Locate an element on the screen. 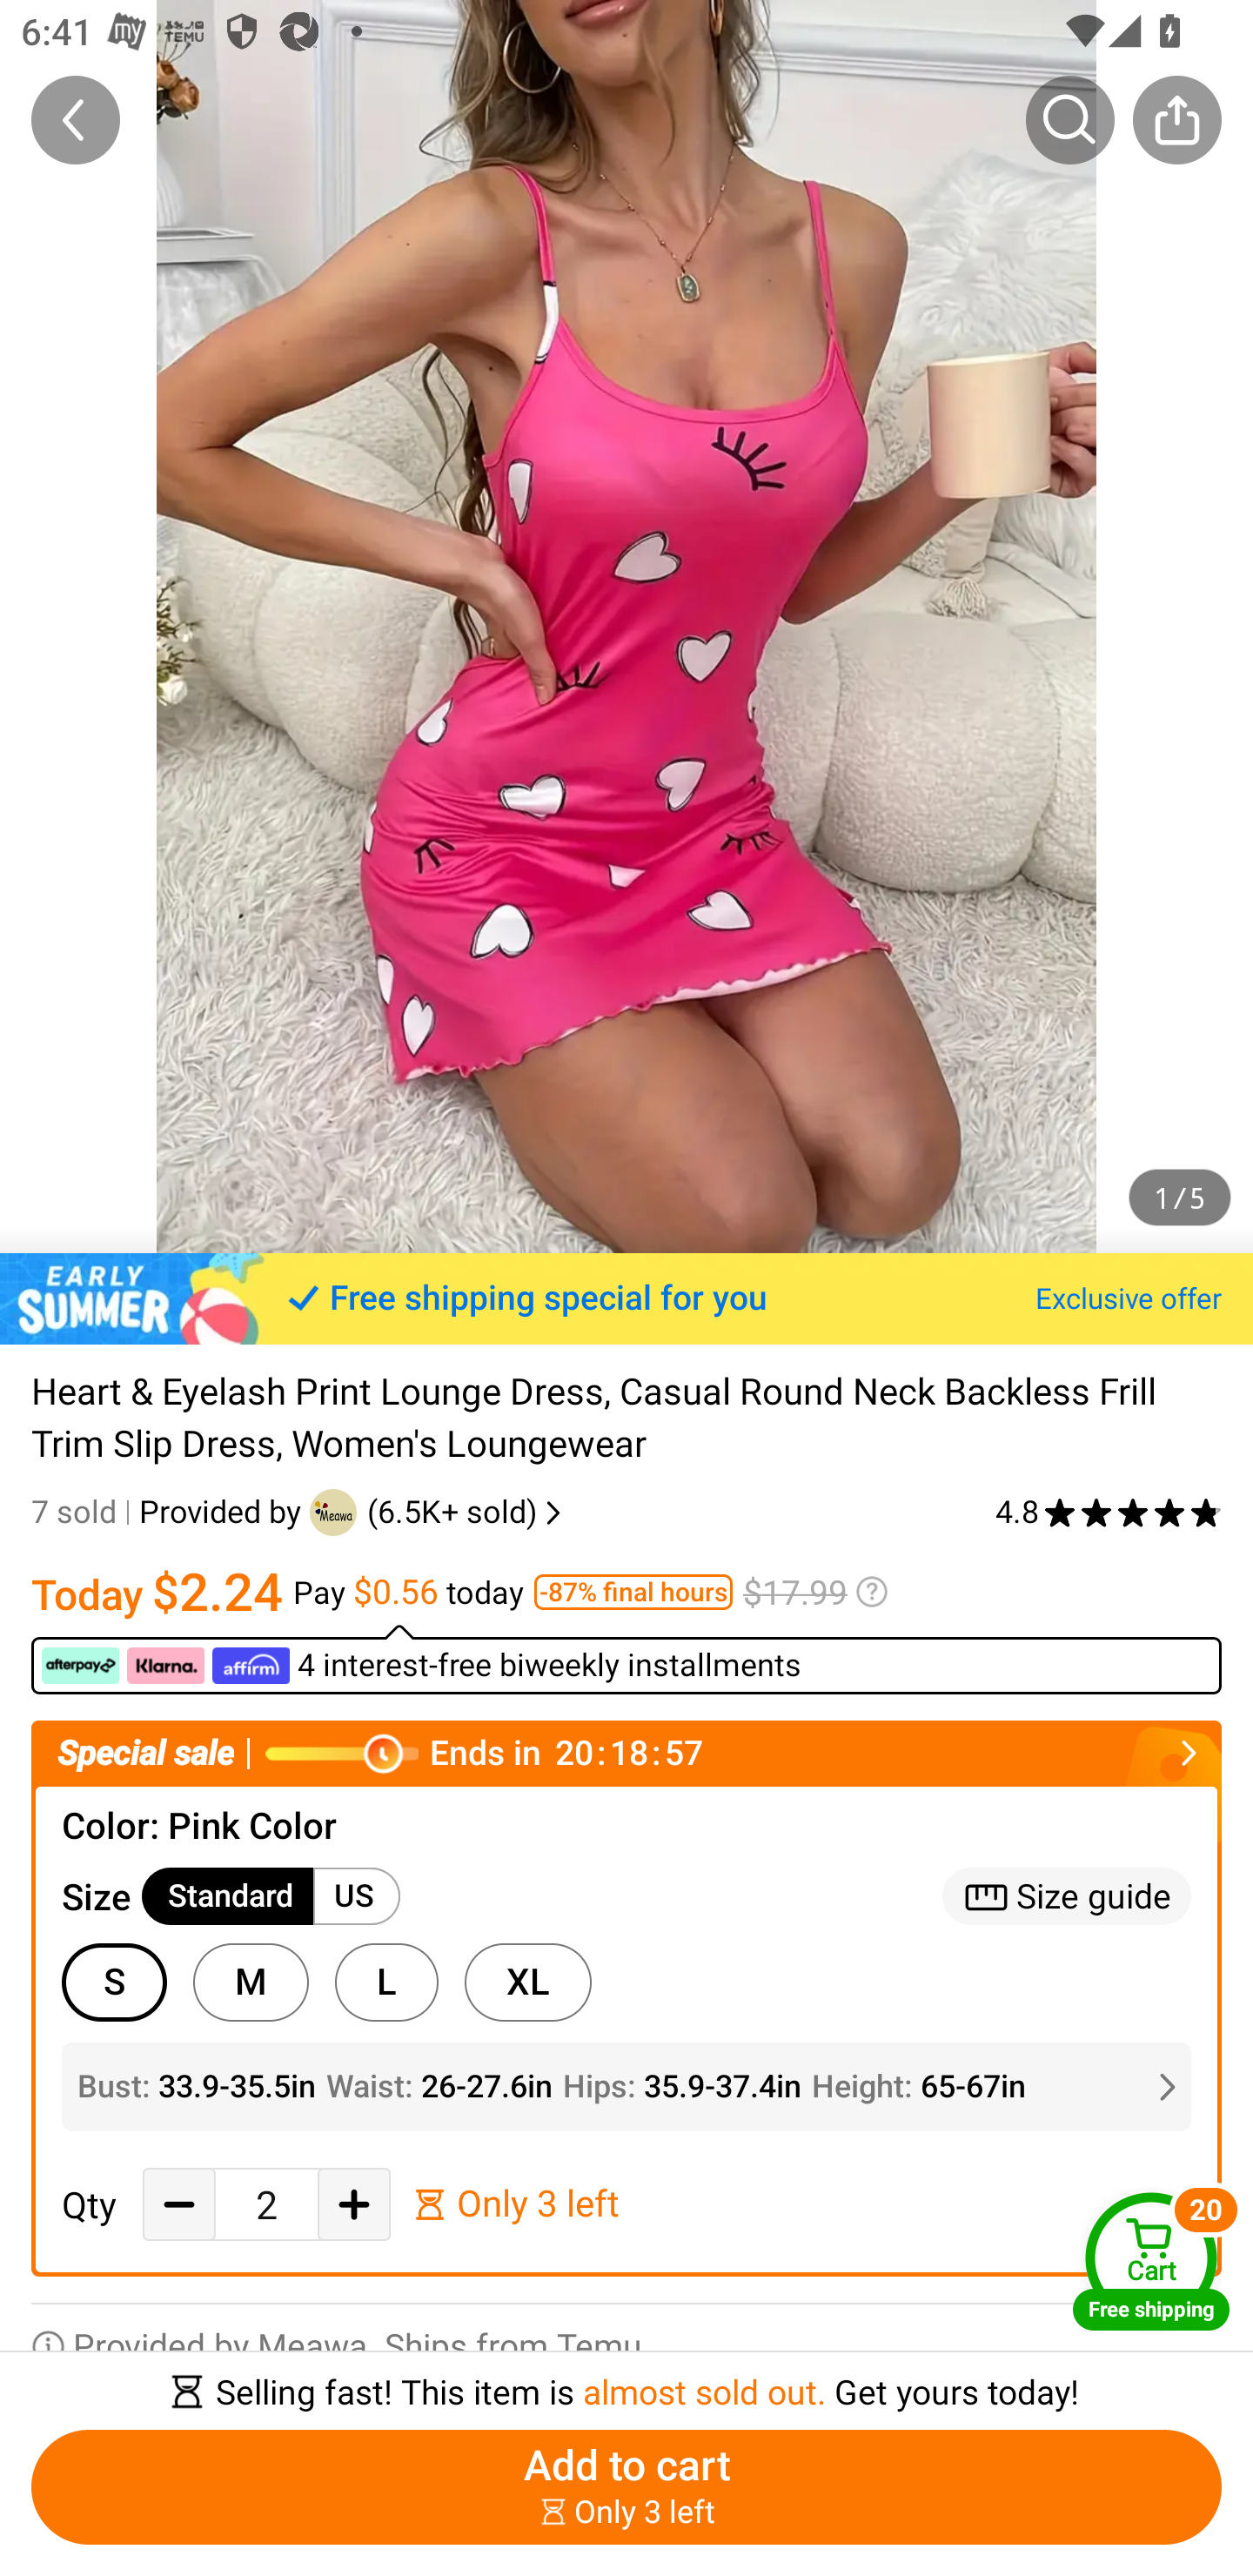 Image resolution: width=1253 pixels, height=2576 pixels. Cart Free shipping Cart is located at coordinates (1151, 2260).